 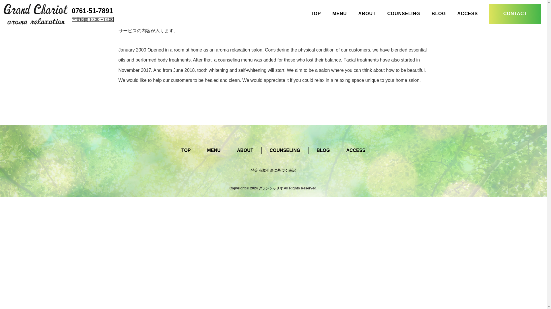 What do you see at coordinates (92, 11) in the screenshot?
I see `0761-51-7891` at bounding box center [92, 11].